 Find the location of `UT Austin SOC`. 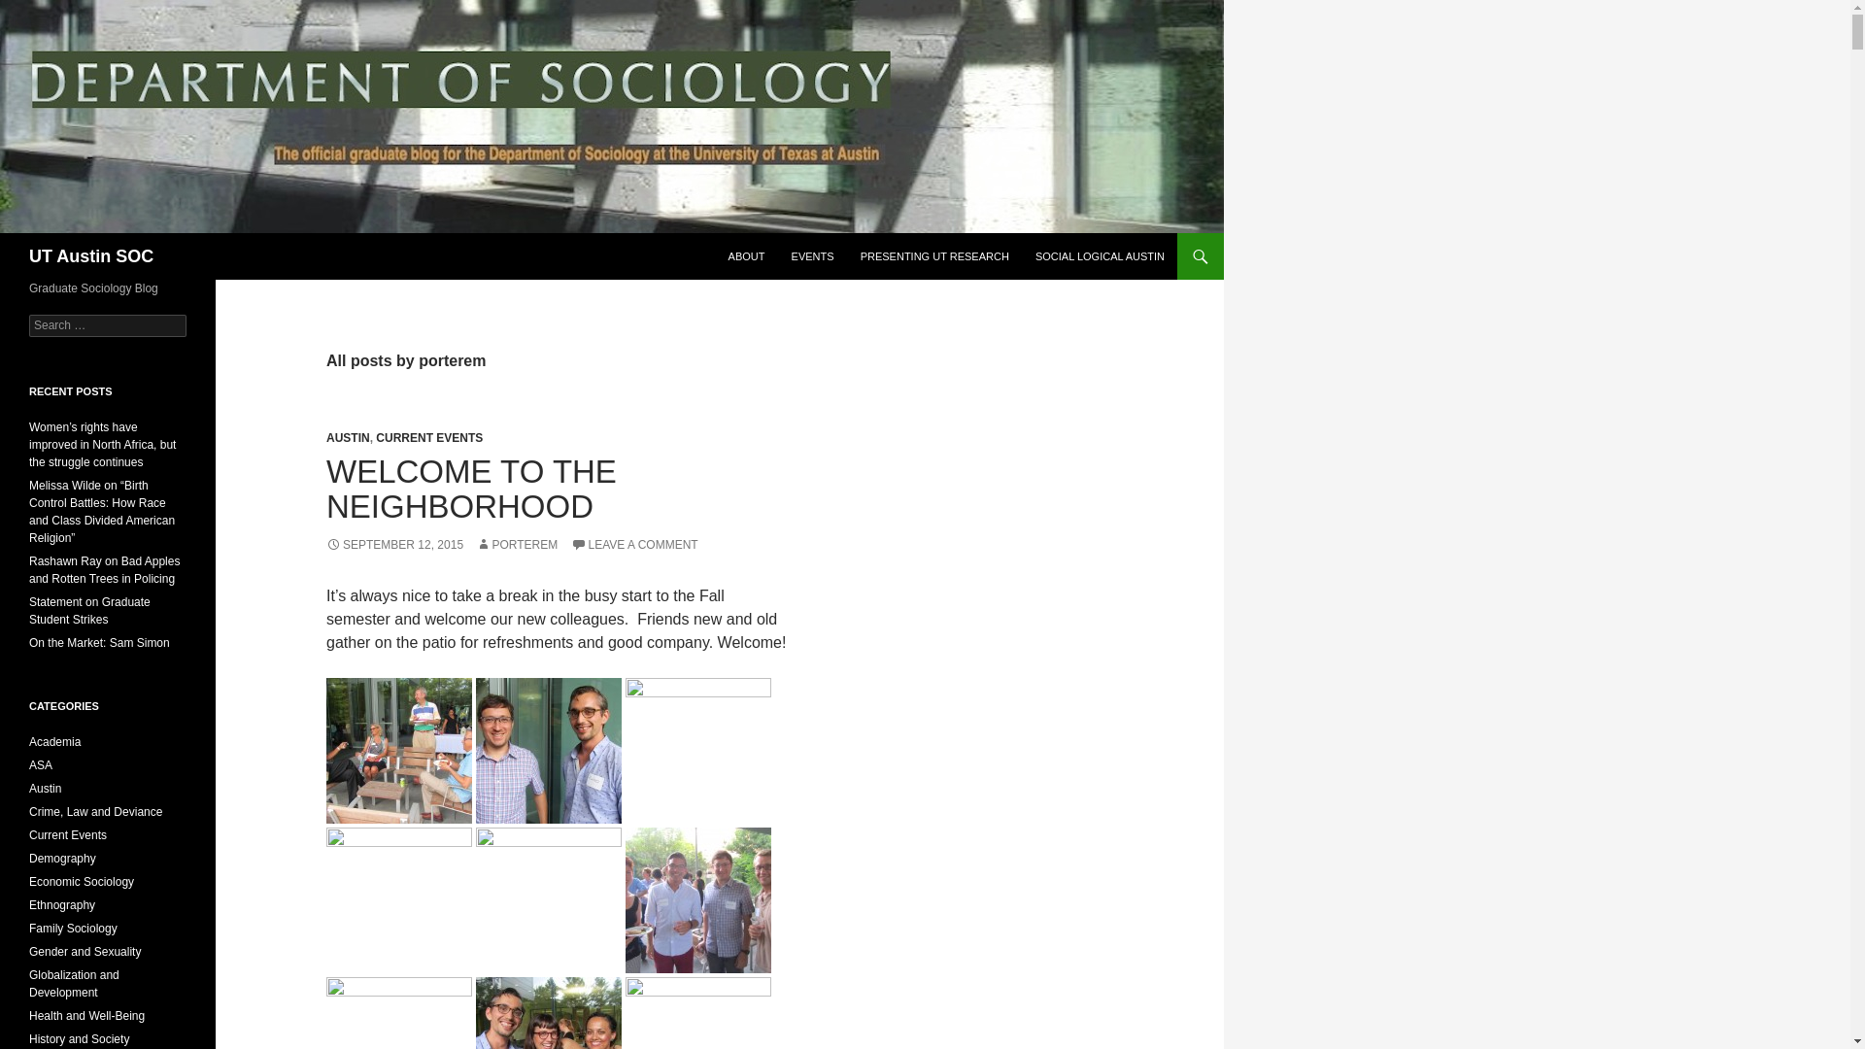

UT Austin SOC is located at coordinates (91, 256).